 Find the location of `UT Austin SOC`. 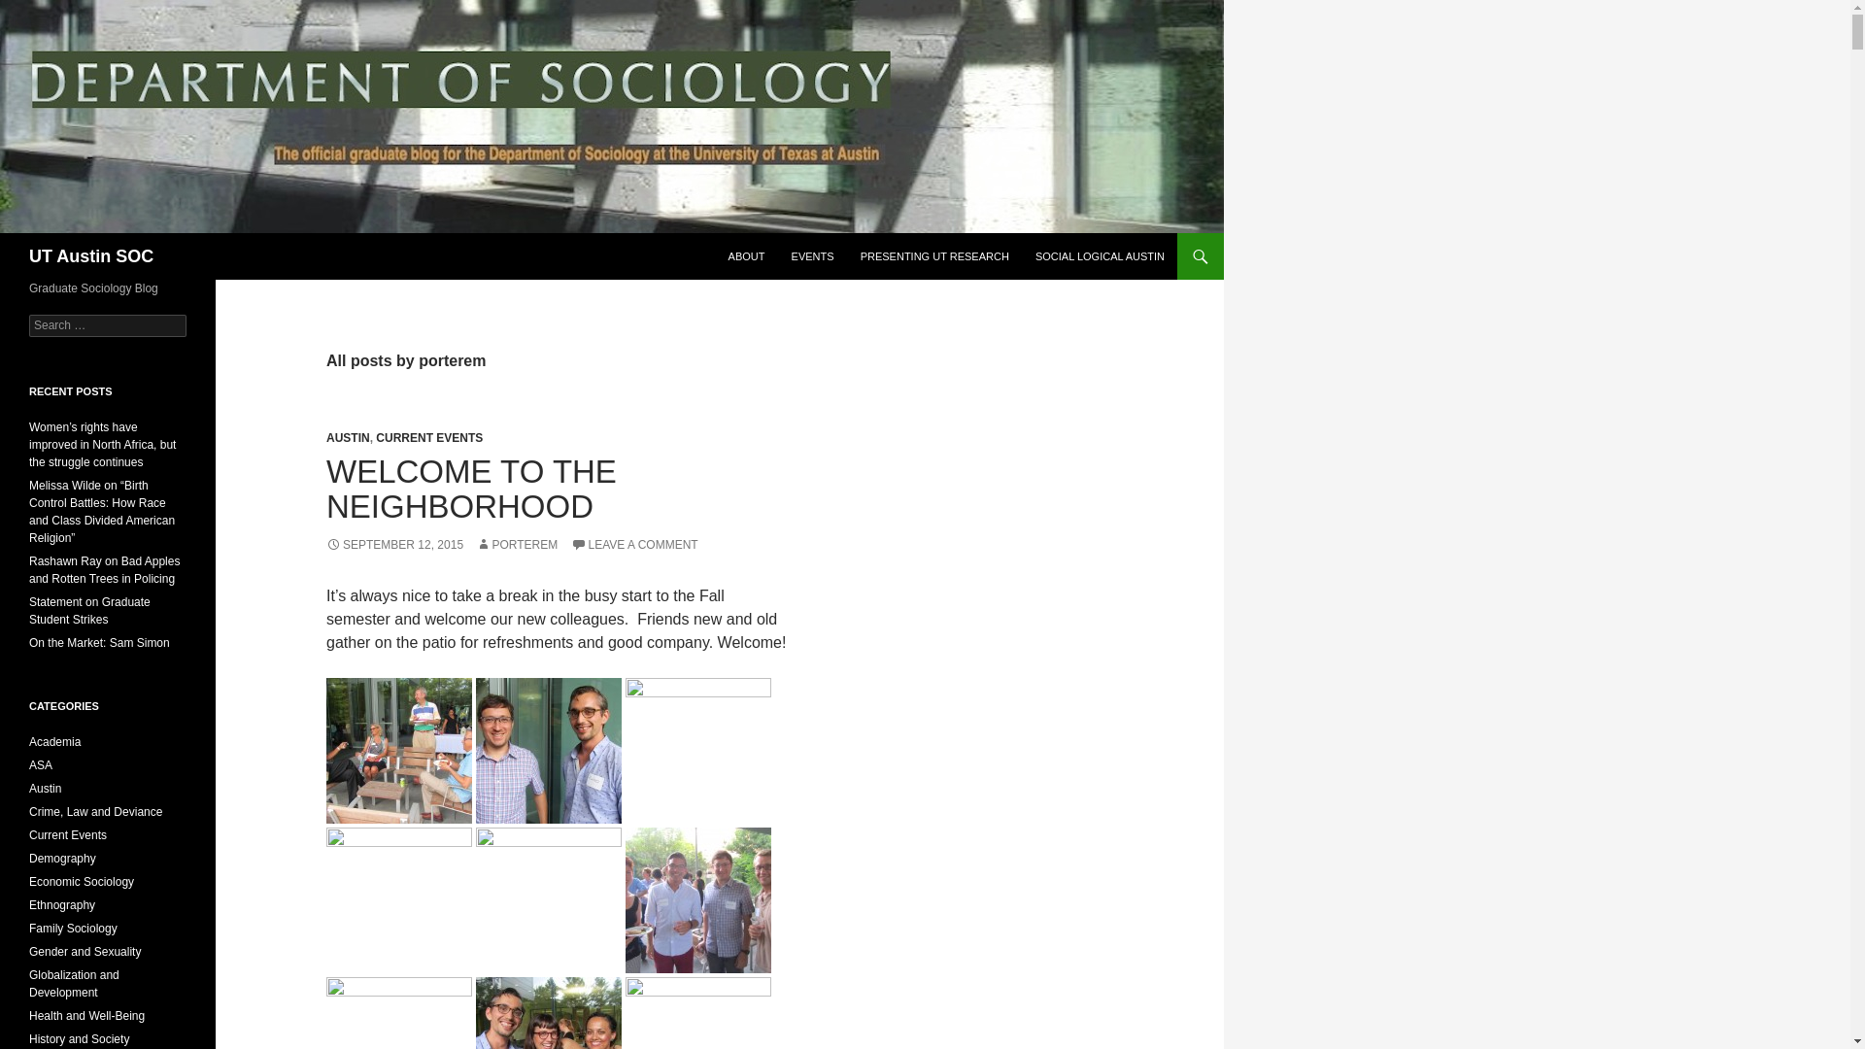

UT Austin SOC is located at coordinates (91, 256).